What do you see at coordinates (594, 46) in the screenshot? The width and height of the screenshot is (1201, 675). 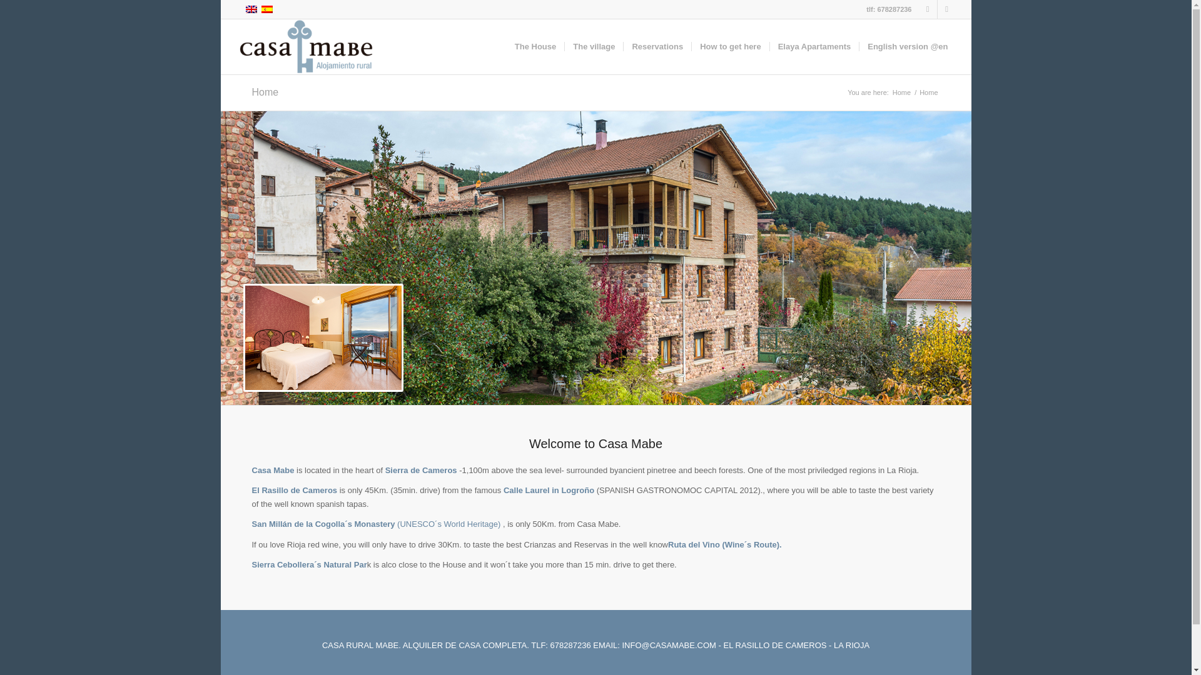 I see `The village` at bounding box center [594, 46].